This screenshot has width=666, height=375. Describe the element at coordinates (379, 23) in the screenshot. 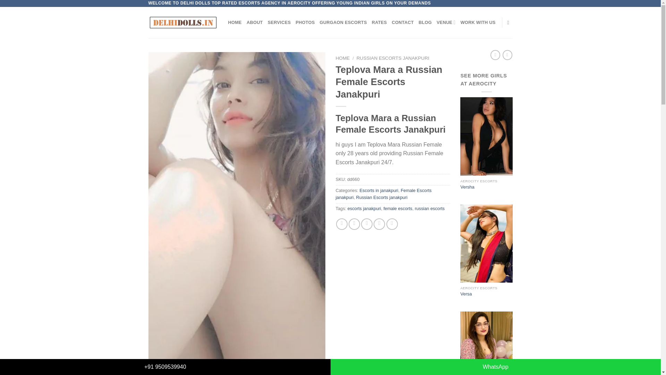

I see `RATES` at that location.